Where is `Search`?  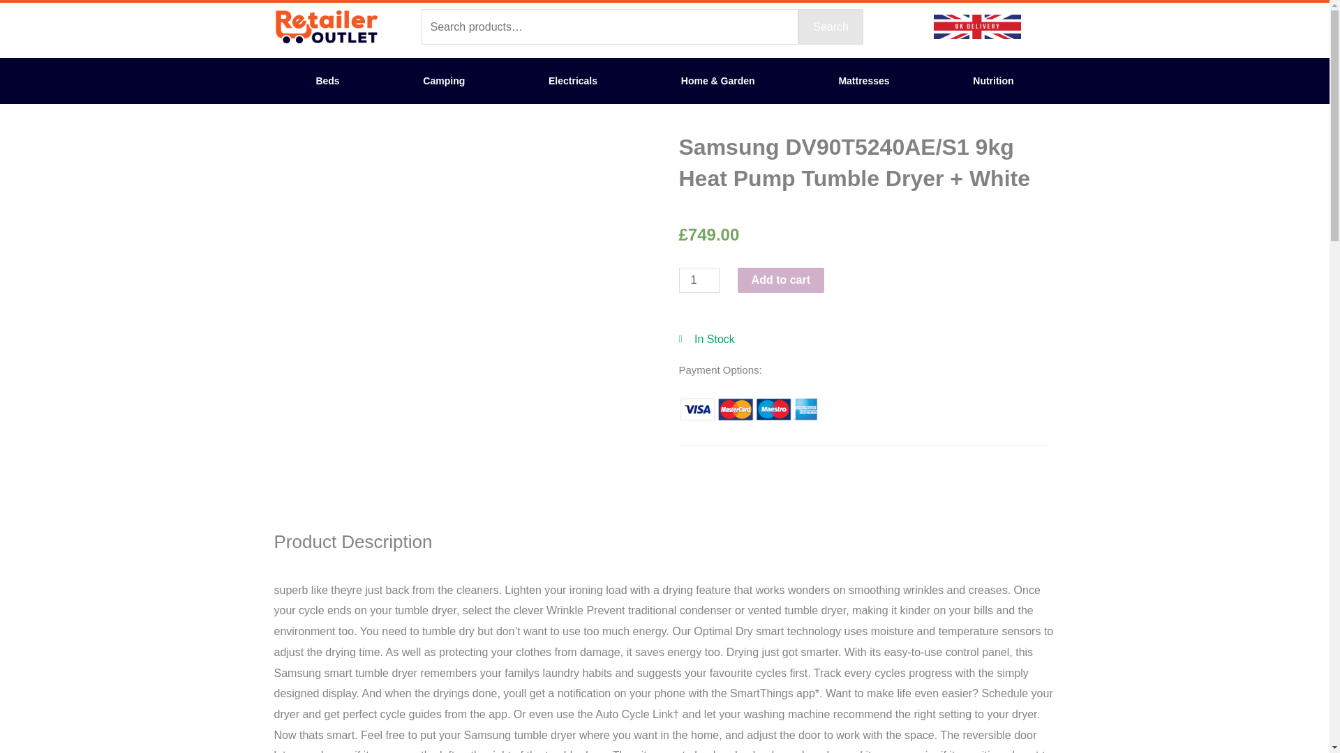 Search is located at coordinates (831, 26).